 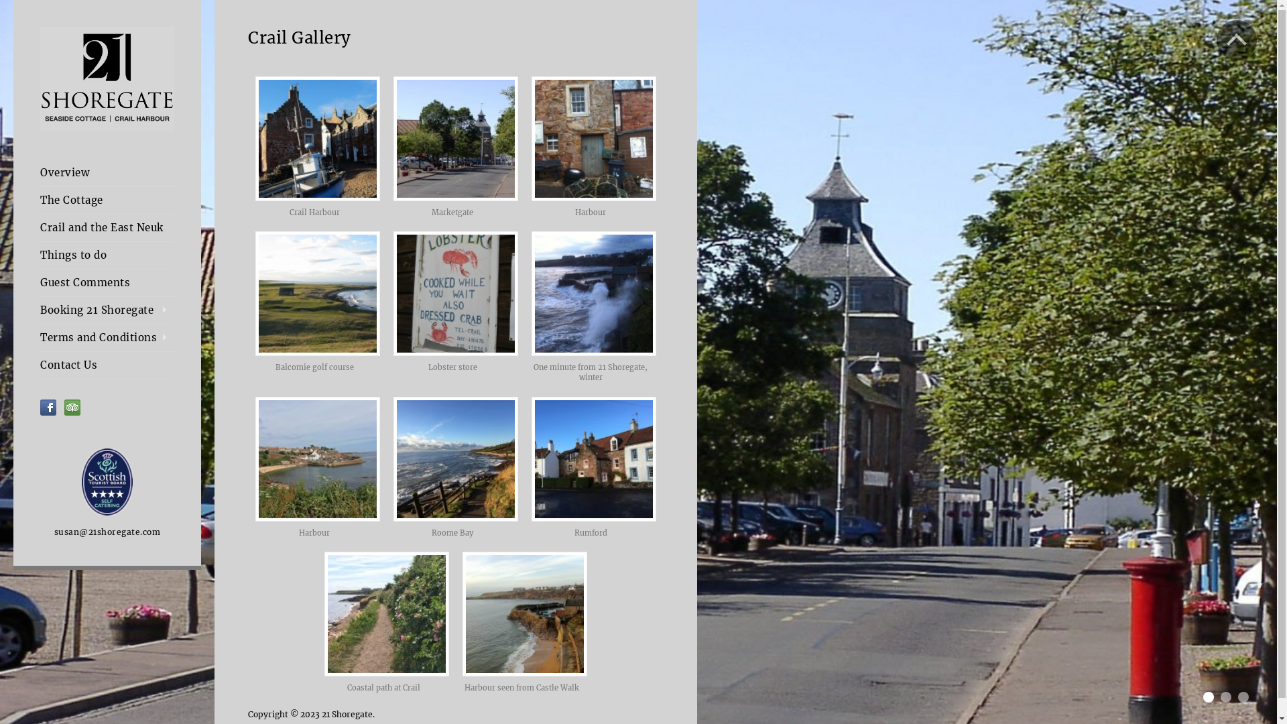 What do you see at coordinates (107, 310) in the screenshot?
I see `Booking 21 Shoregate` at bounding box center [107, 310].